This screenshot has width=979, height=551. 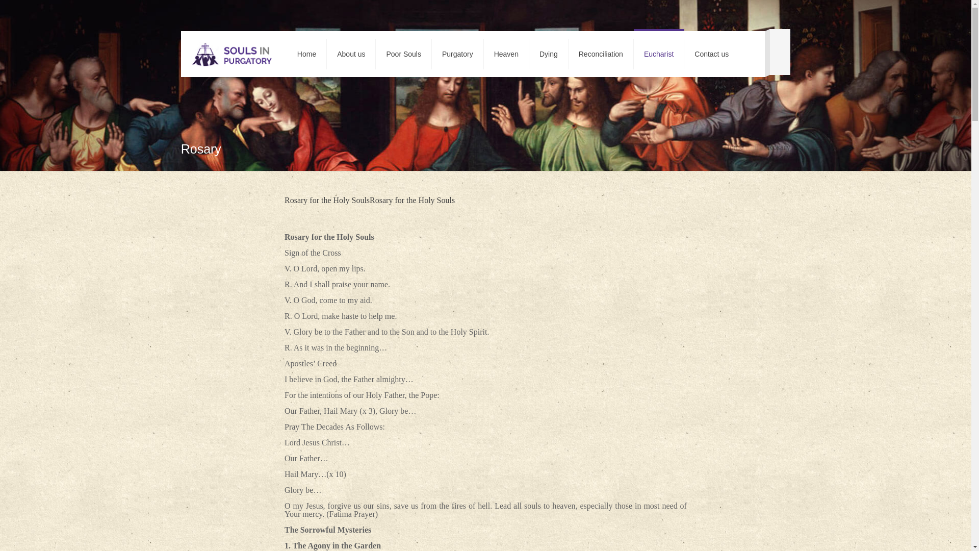 I want to click on Home, so click(x=733, y=147).